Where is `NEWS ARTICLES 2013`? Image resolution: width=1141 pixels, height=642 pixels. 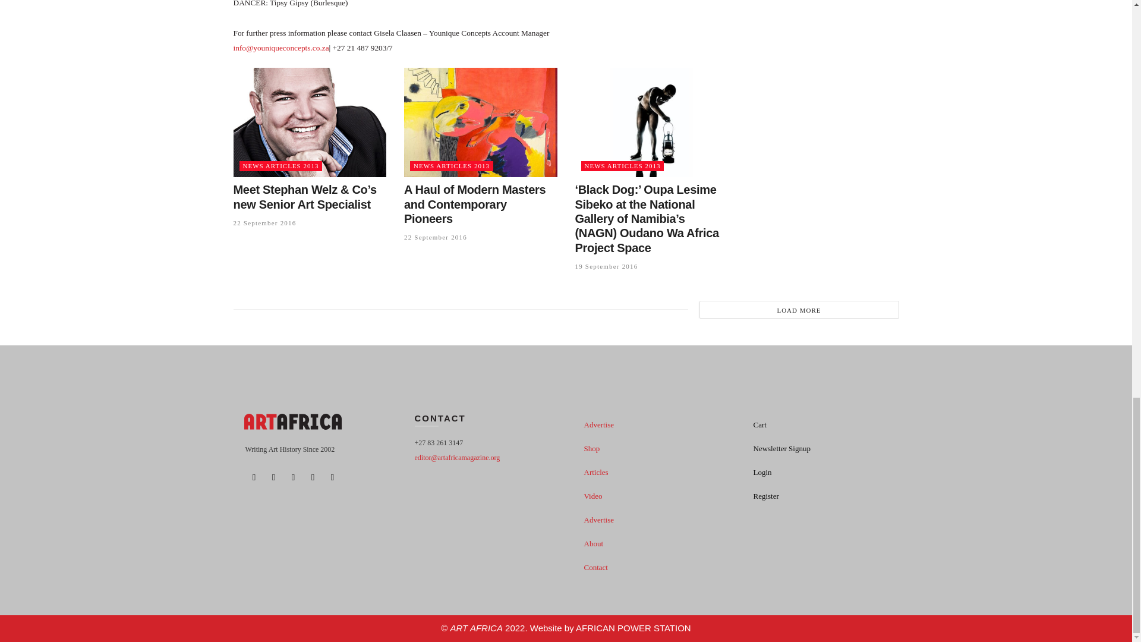 NEWS ARTICLES 2013 is located at coordinates (622, 166).